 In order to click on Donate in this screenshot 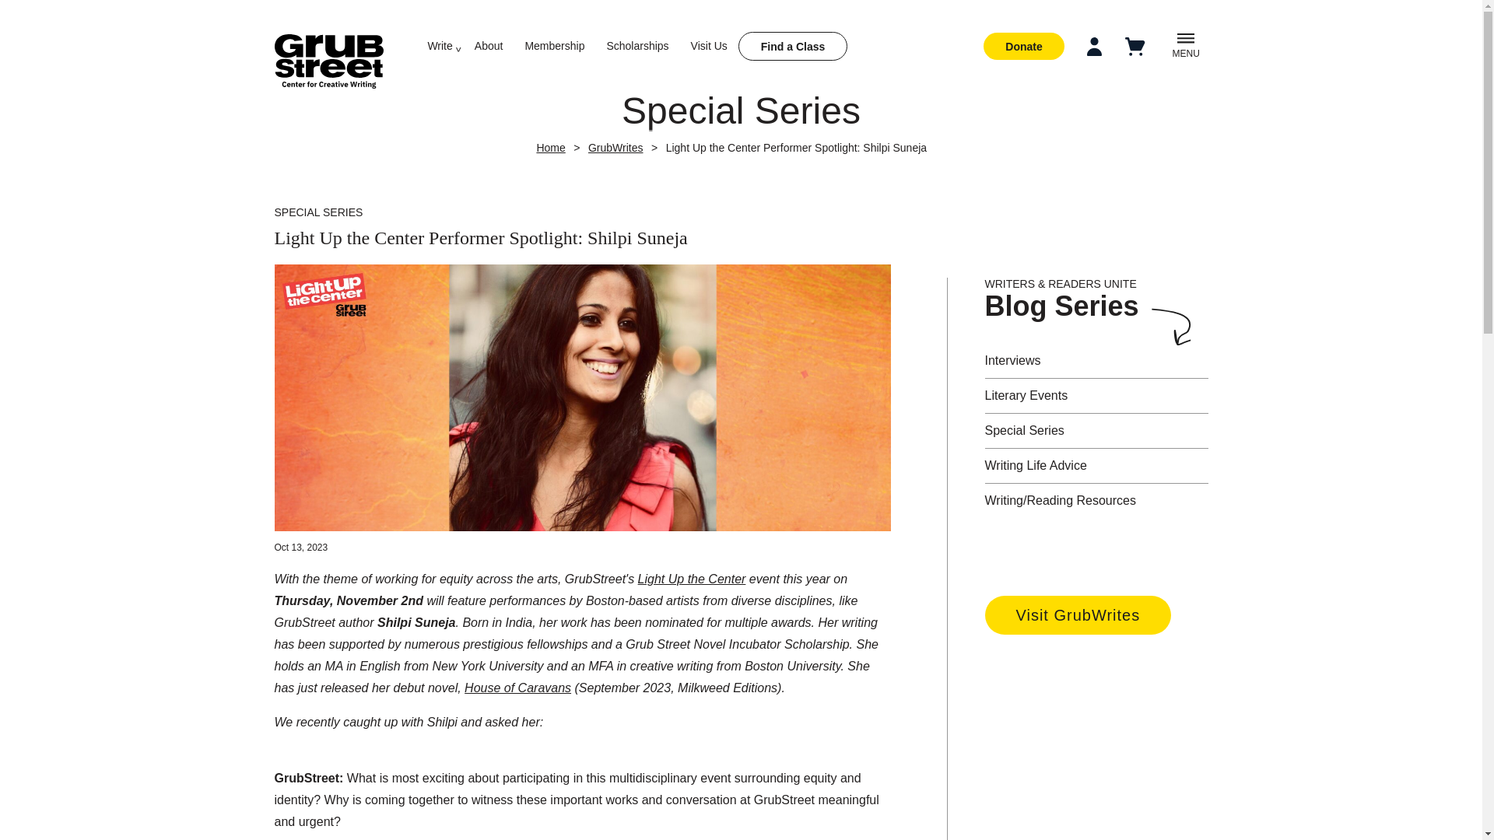, I will do `click(1023, 46)`.